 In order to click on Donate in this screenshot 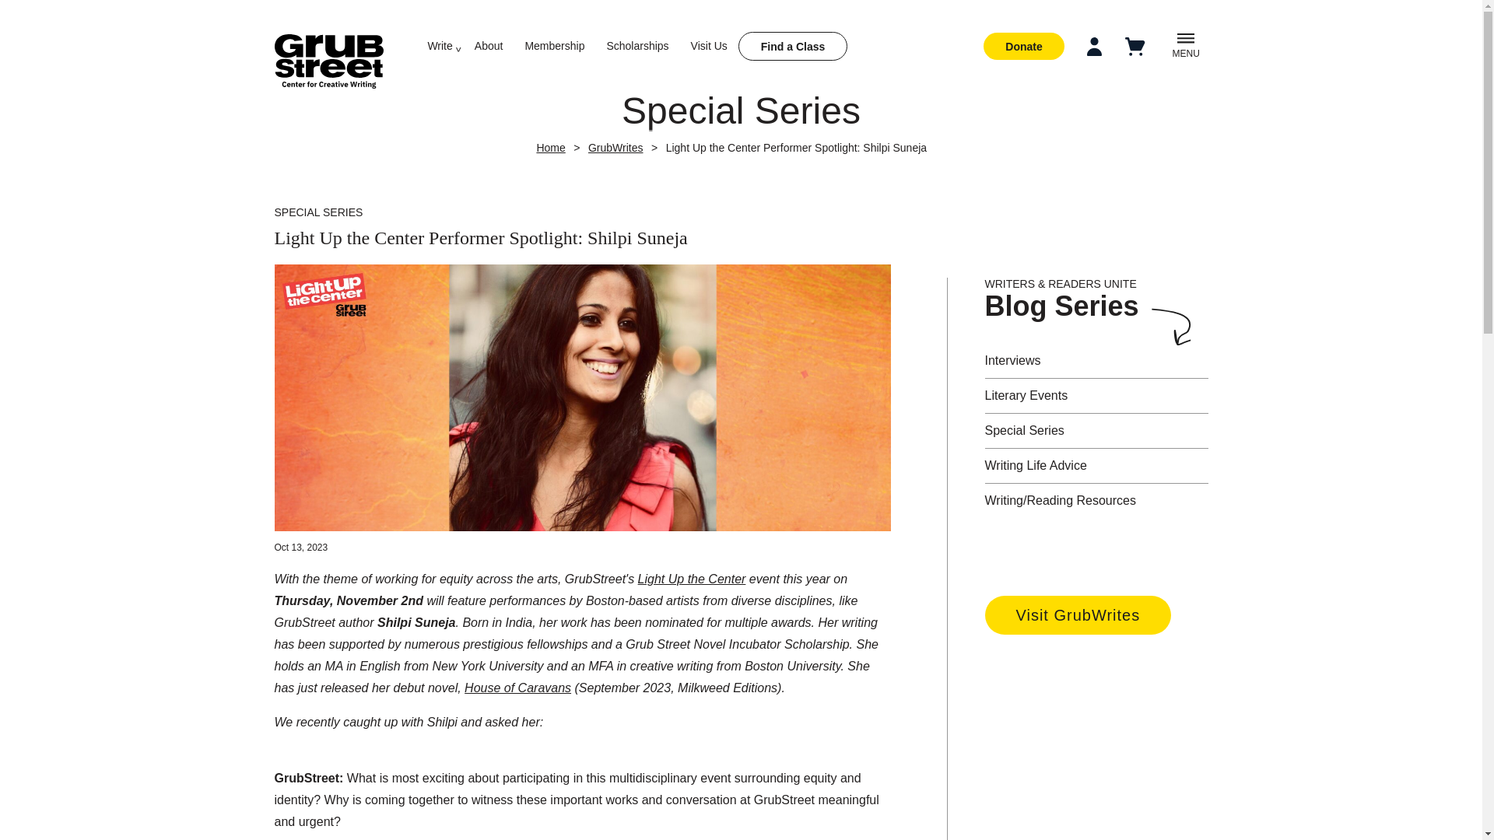, I will do `click(1023, 46)`.